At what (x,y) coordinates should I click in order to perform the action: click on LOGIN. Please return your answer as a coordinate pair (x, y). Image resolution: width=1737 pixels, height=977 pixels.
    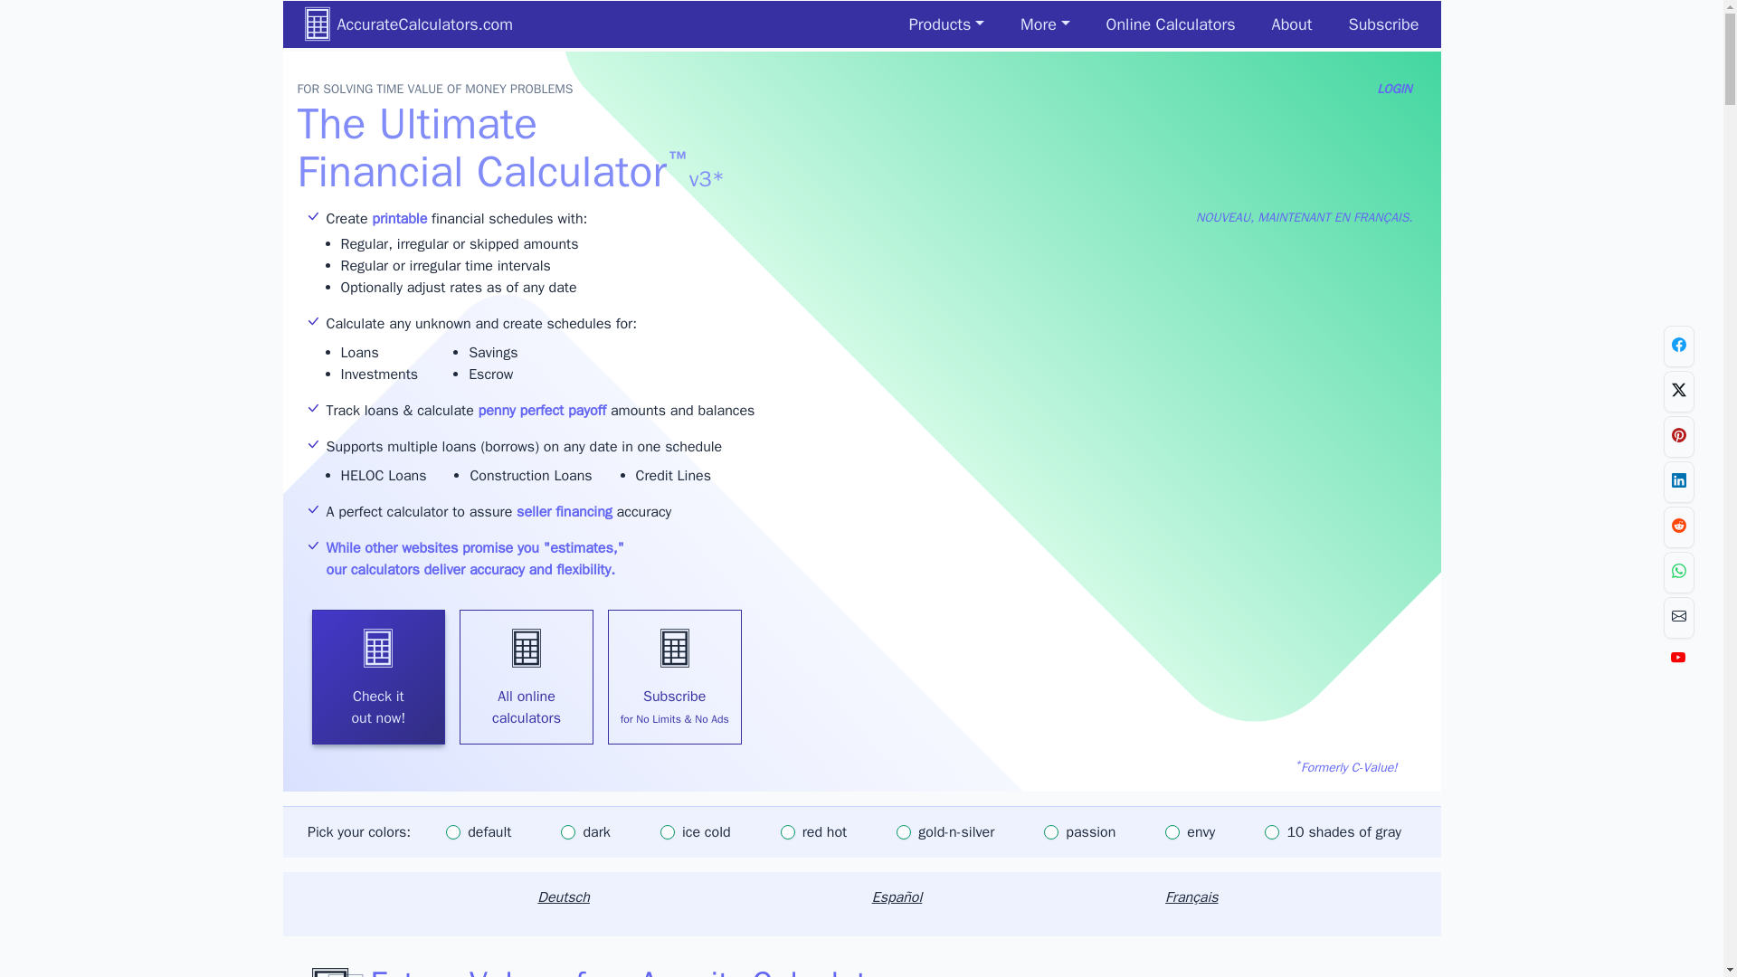
    Looking at the image, I should click on (1393, 89).